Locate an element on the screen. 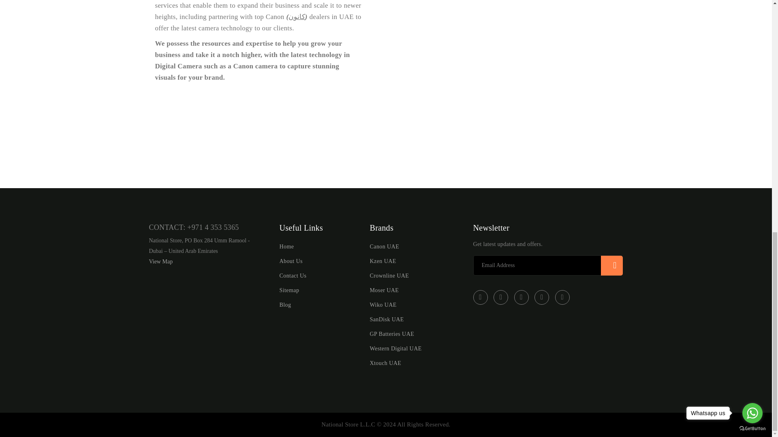 This screenshot has height=437, width=778. Subscribe is located at coordinates (612, 265).